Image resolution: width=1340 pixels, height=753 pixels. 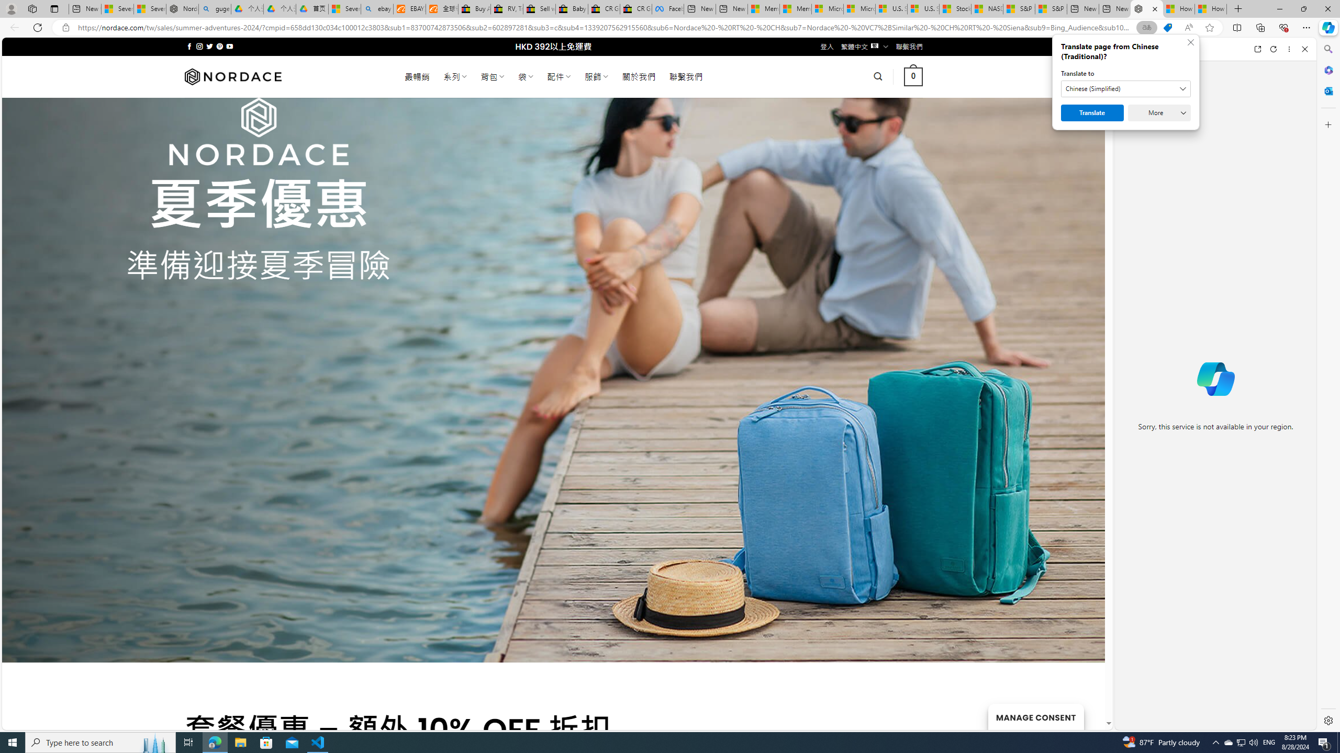 I want to click on Customize, so click(x=1327, y=124).